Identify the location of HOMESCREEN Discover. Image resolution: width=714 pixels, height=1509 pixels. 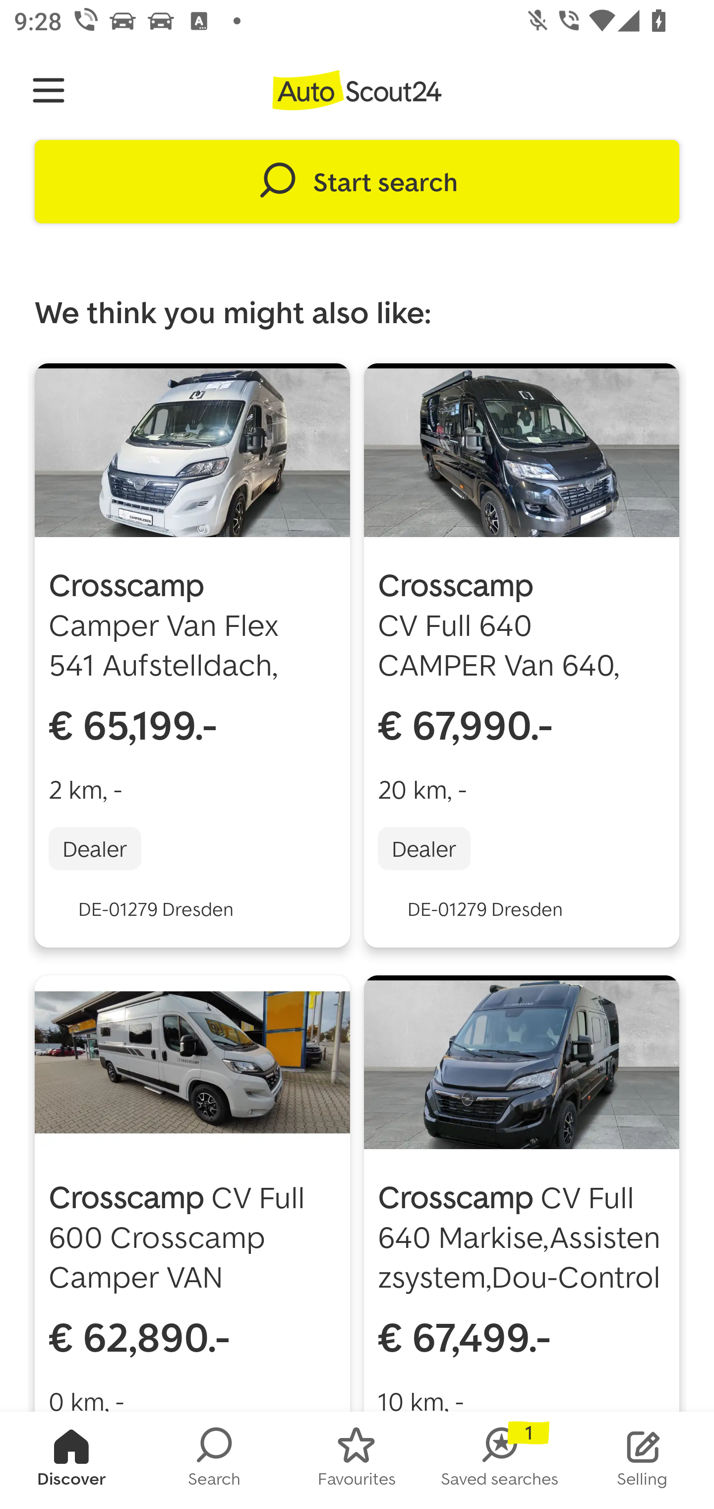
(71, 1460).